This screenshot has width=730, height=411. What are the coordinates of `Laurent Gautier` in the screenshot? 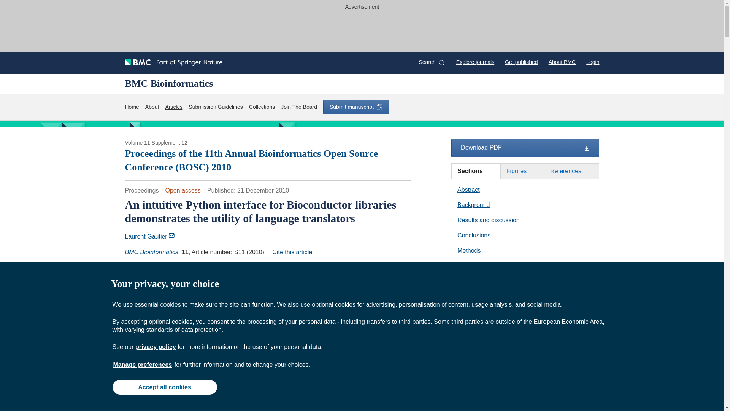 It's located at (149, 236).